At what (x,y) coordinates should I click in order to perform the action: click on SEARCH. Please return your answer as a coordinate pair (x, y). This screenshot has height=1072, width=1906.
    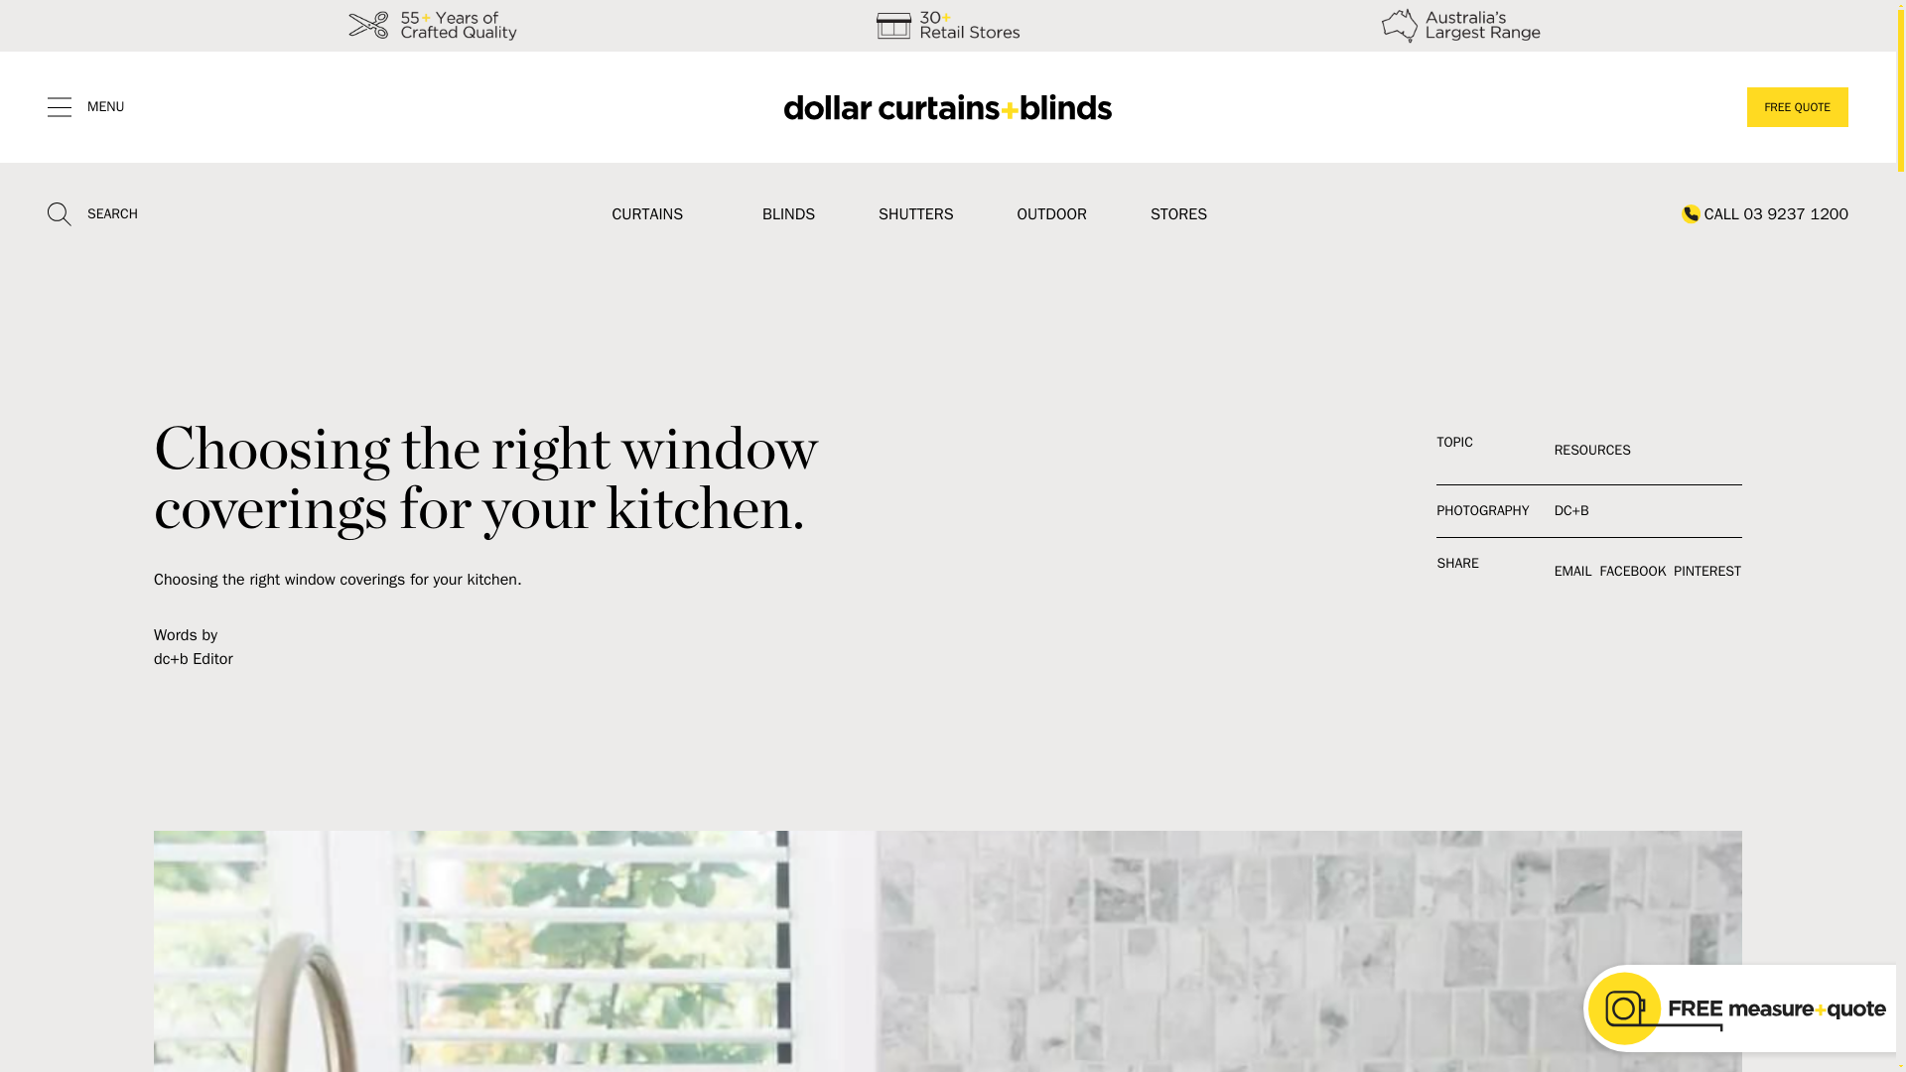
    Looking at the image, I should click on (92, 214).